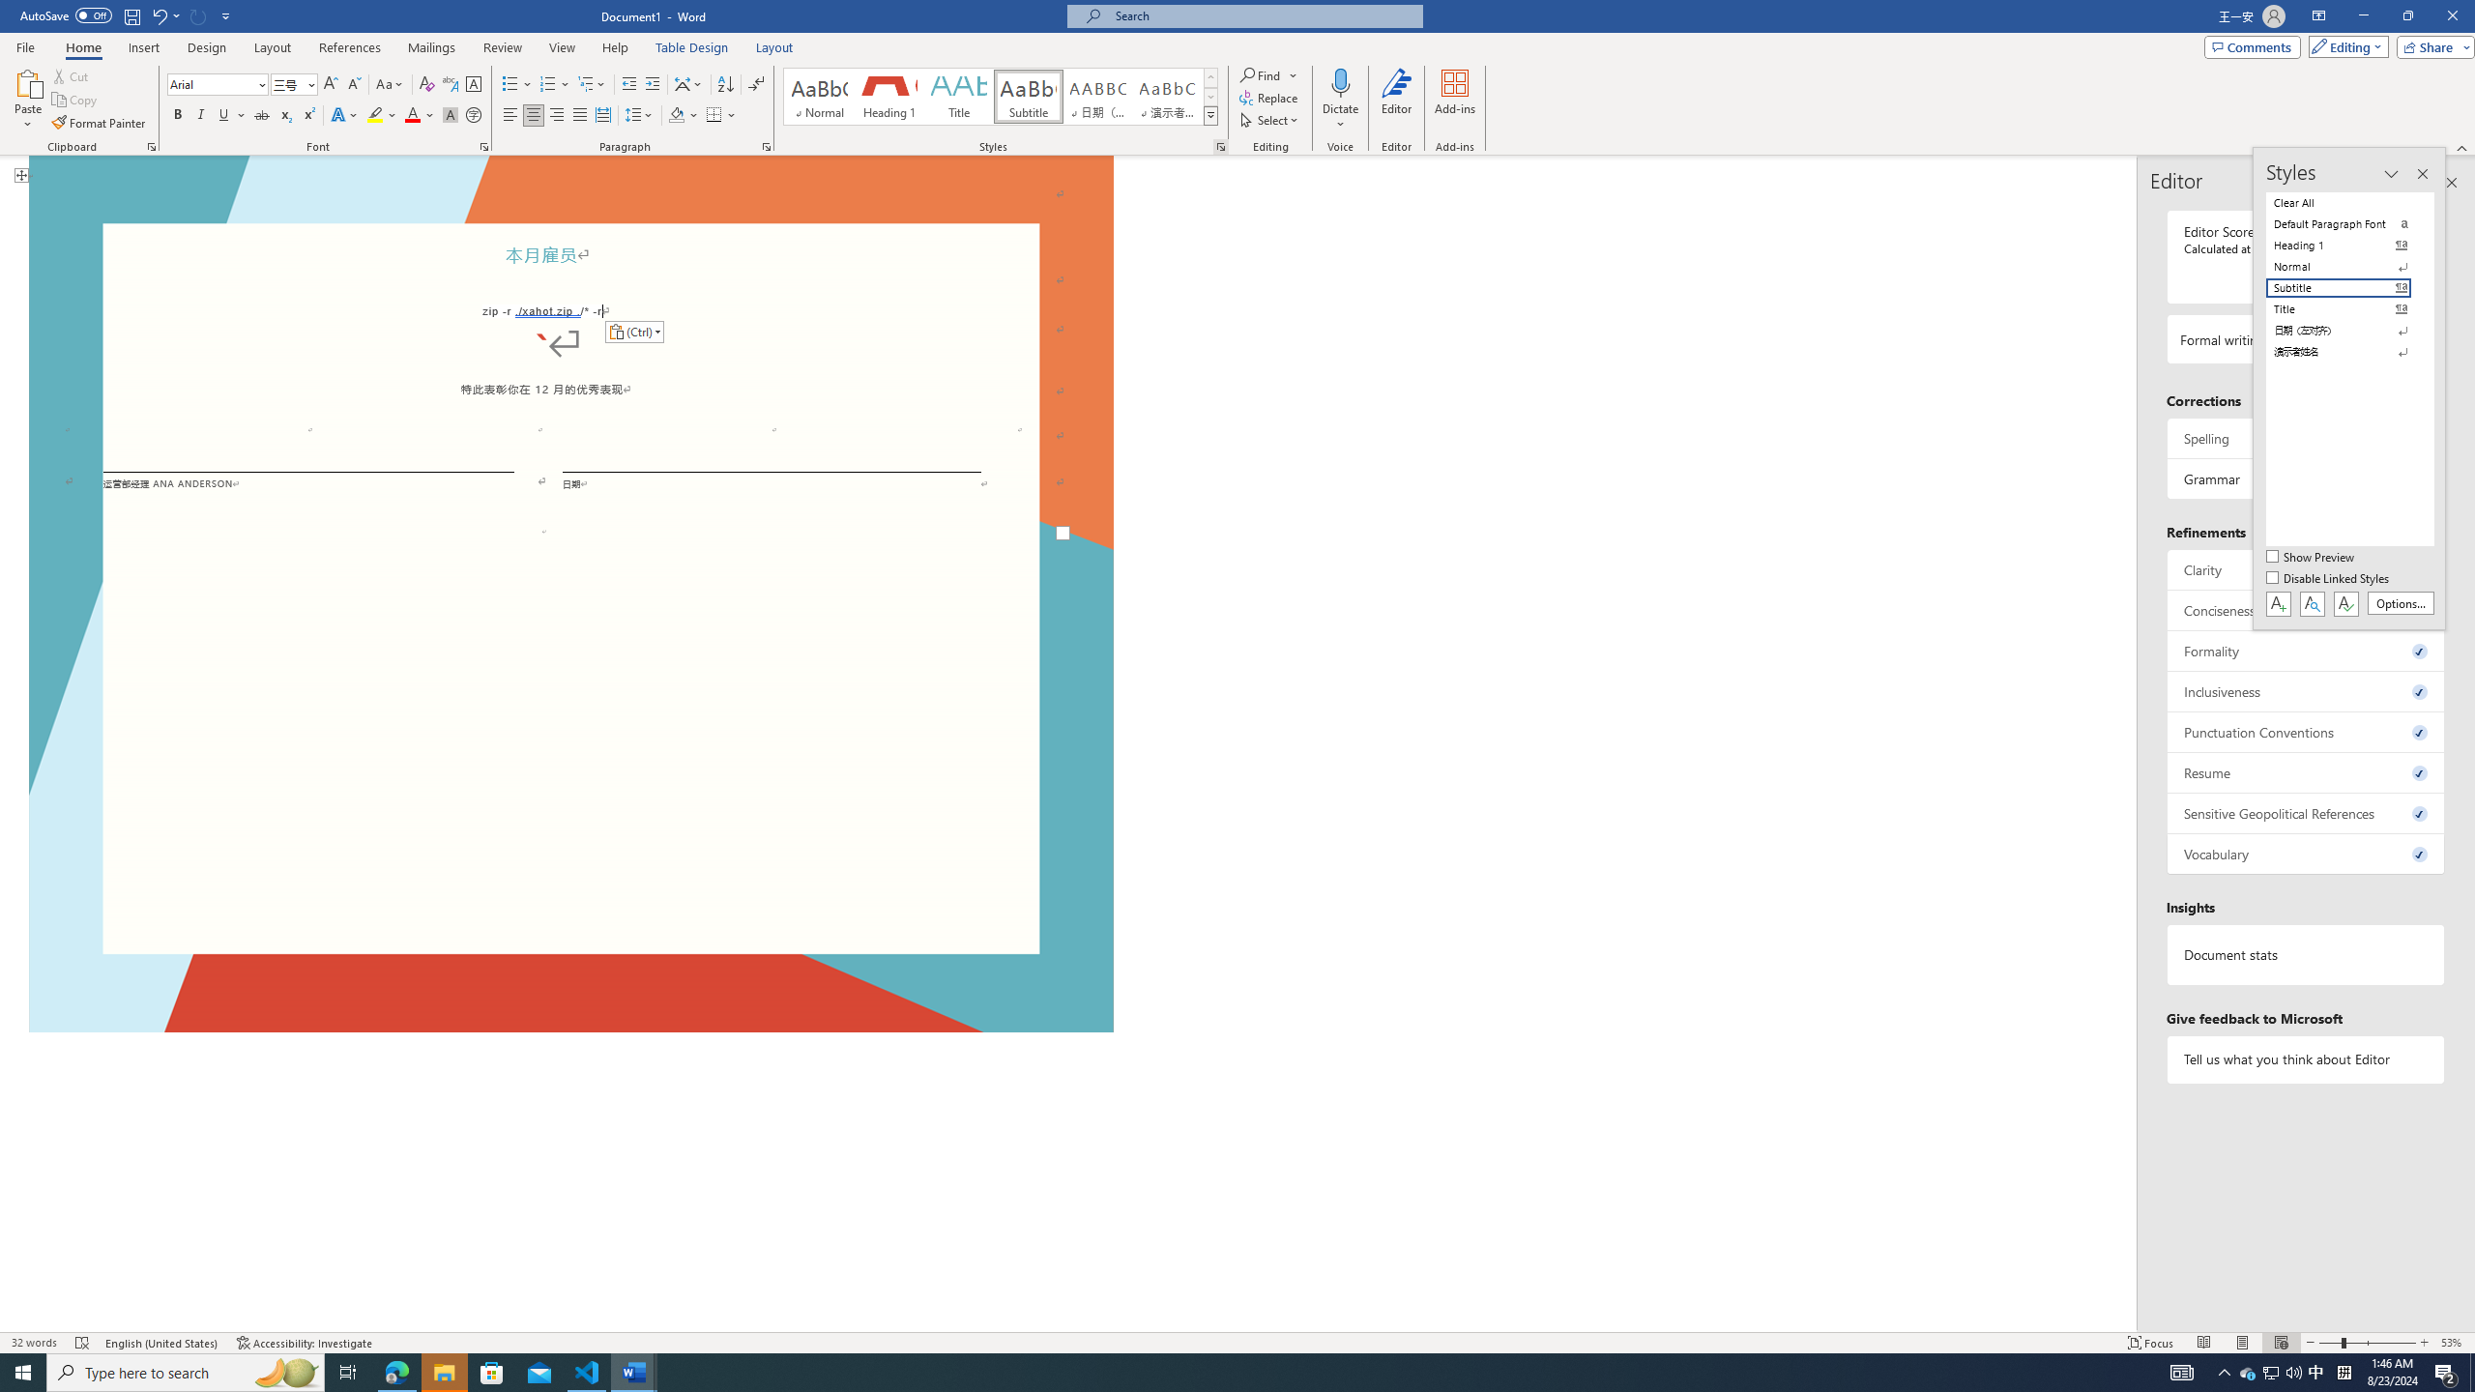  Describe the element at coordinates (2454, 1343) in the screenshot. I see `Zoom 53%` at that location.